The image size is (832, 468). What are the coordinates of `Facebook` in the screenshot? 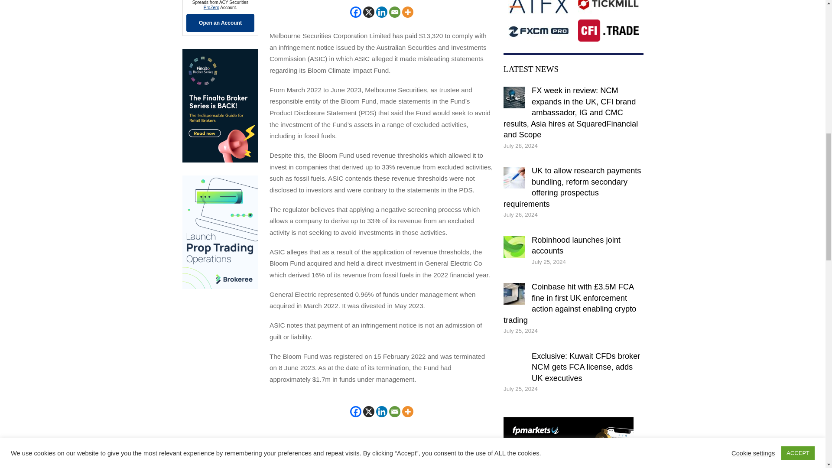 It's located at (355, 412).